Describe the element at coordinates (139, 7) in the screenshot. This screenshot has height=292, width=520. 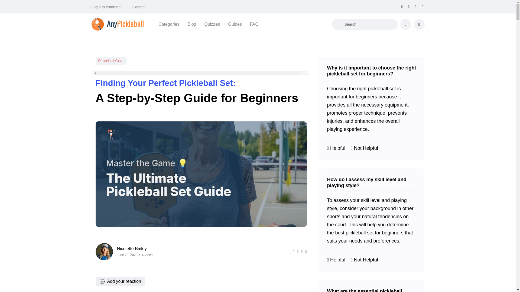
I see `Contact` at that location.